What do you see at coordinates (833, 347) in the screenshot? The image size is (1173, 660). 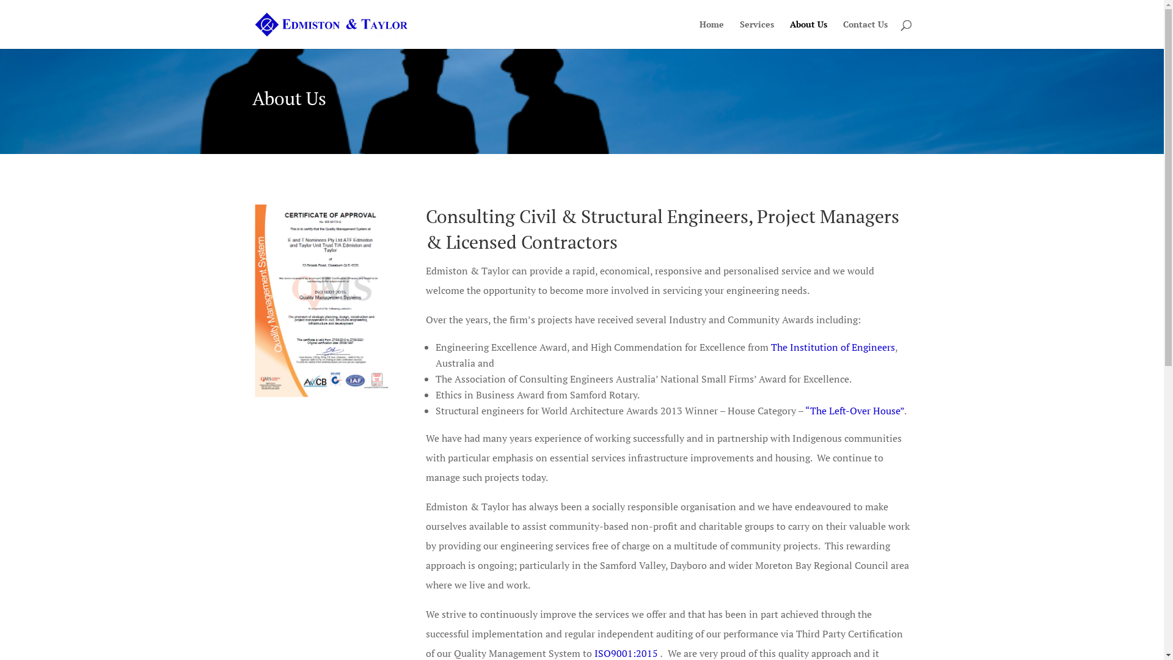 I see `The Institution of Engineers` at bounding box center [833, 347].